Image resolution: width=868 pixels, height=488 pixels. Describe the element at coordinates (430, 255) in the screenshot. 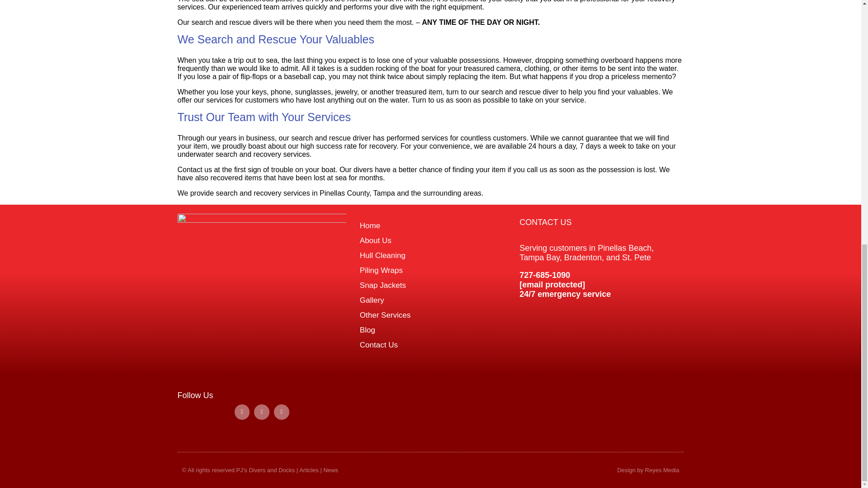

I see `Hull Cleaning` at that location.